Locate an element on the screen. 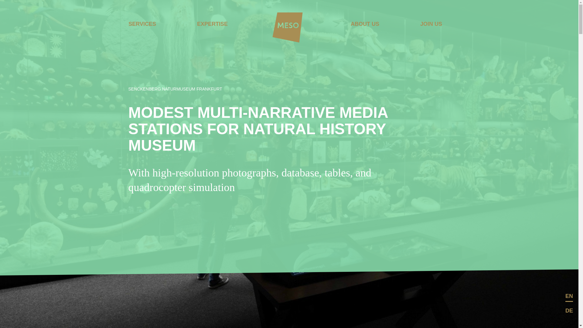 The image size is (583, 328). MESO LOGO is located at coordinates (288, 27).